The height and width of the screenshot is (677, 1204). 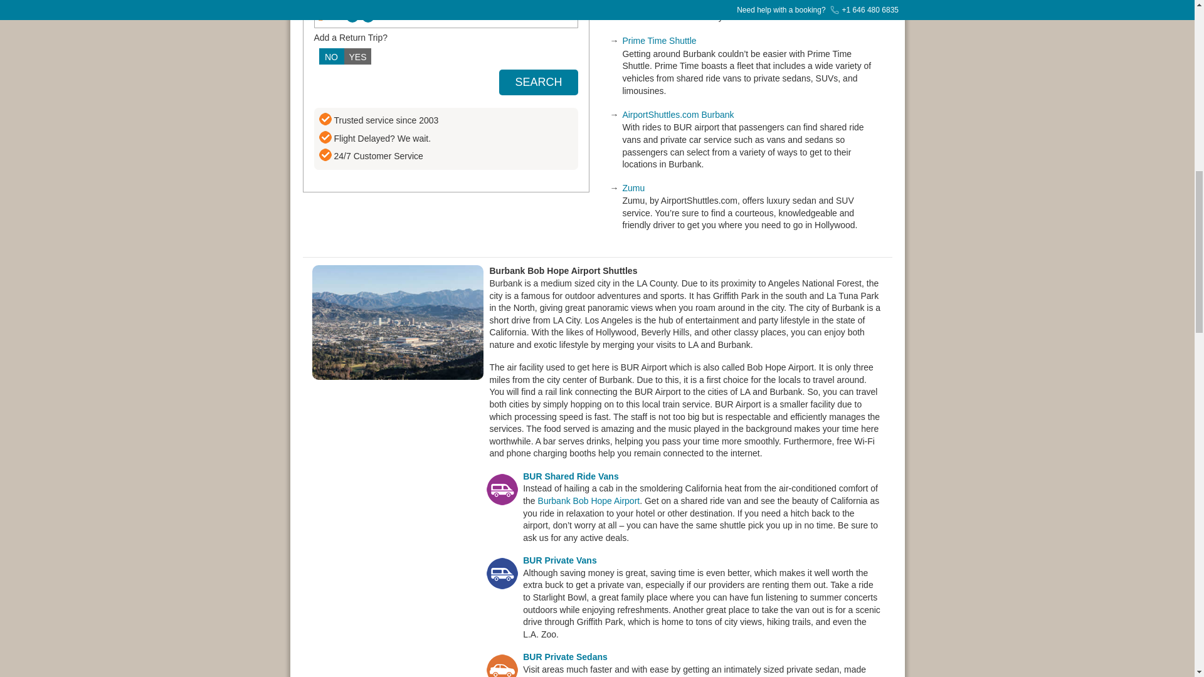 I want to click on 1, so click(x=446, y=16).